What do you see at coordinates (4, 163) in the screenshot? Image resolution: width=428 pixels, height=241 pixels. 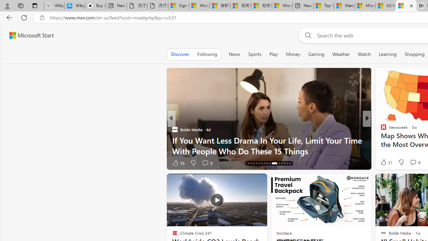 I see `View comments 102 Comment` at bounding box center [4, 163].